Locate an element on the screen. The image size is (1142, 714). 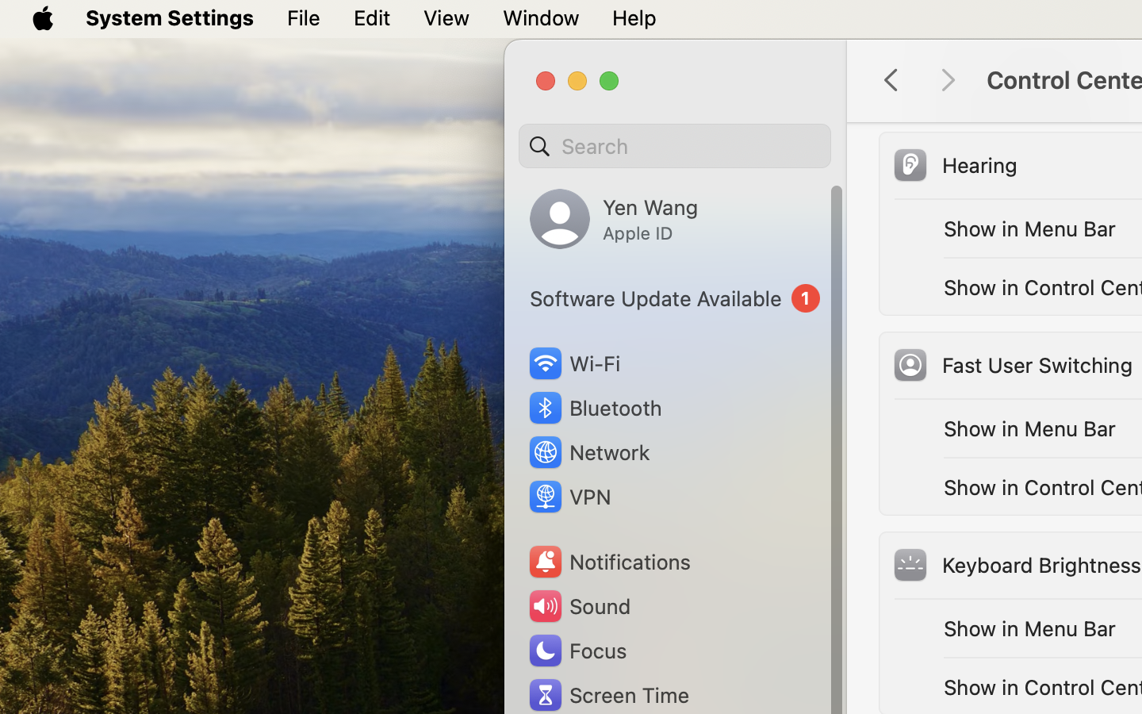
Sound is located at coordinates (579, 606).